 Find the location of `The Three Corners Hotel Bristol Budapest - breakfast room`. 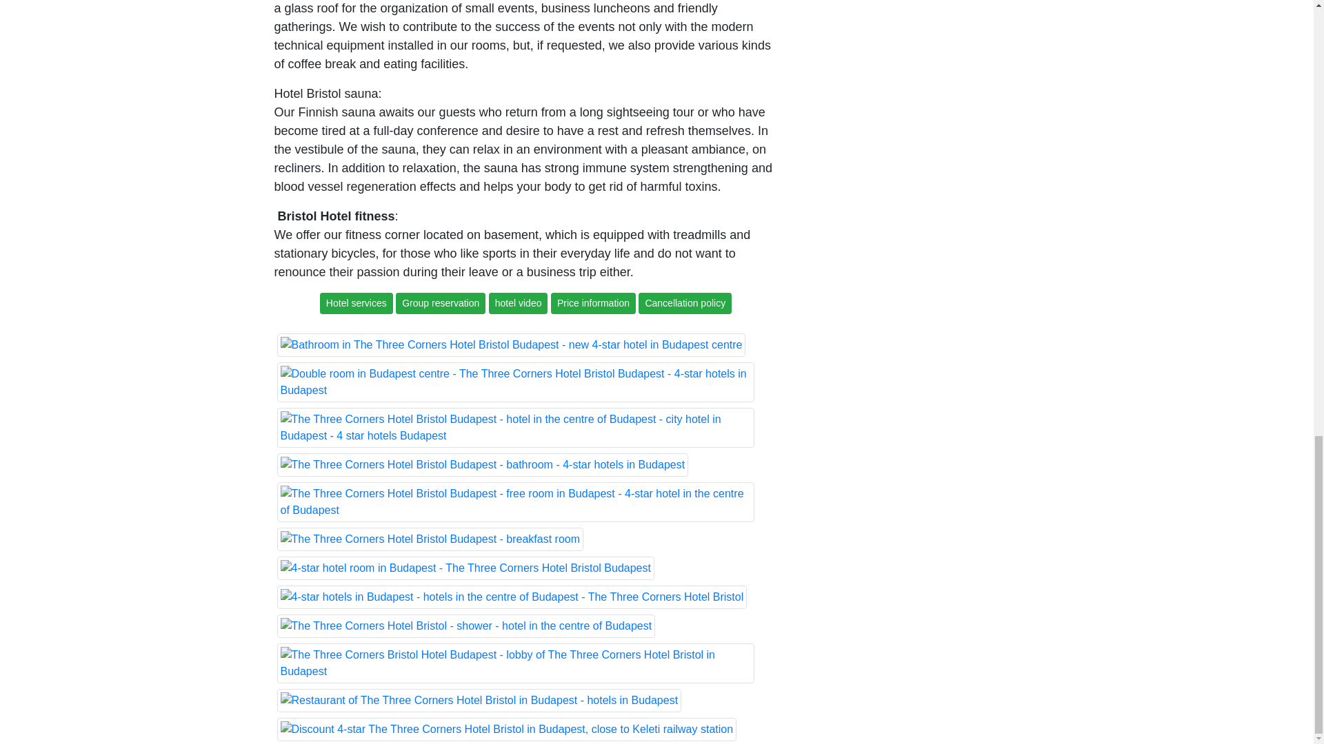

The Three Corners Hotel Bristol Budapest - breakfast room is located at coordinates (430, 539).